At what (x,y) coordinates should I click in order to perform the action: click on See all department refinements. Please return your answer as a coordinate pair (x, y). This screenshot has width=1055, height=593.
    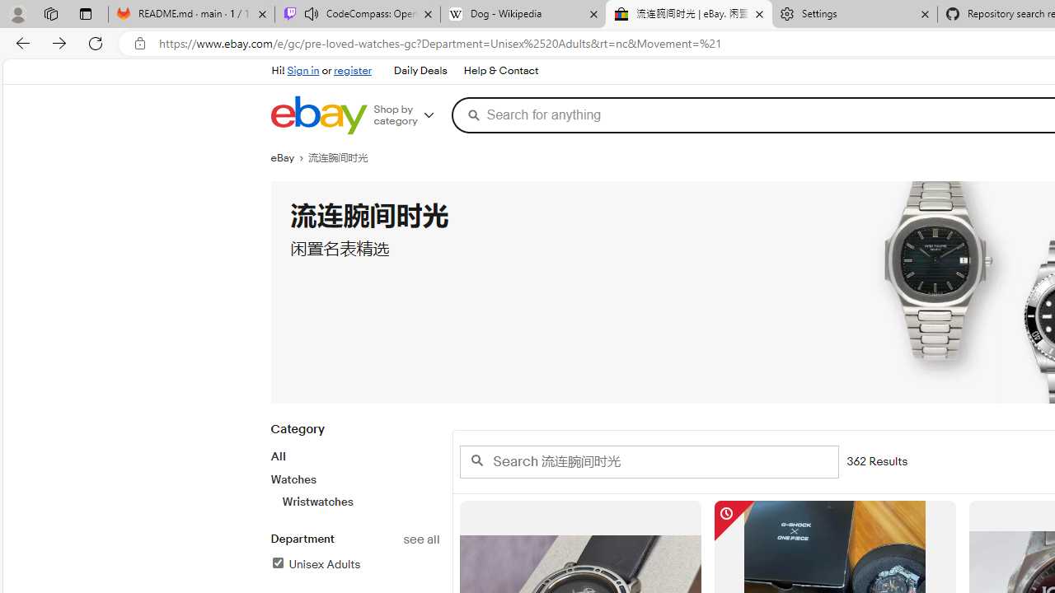
    Looking at the image, I should click on (420, 539).